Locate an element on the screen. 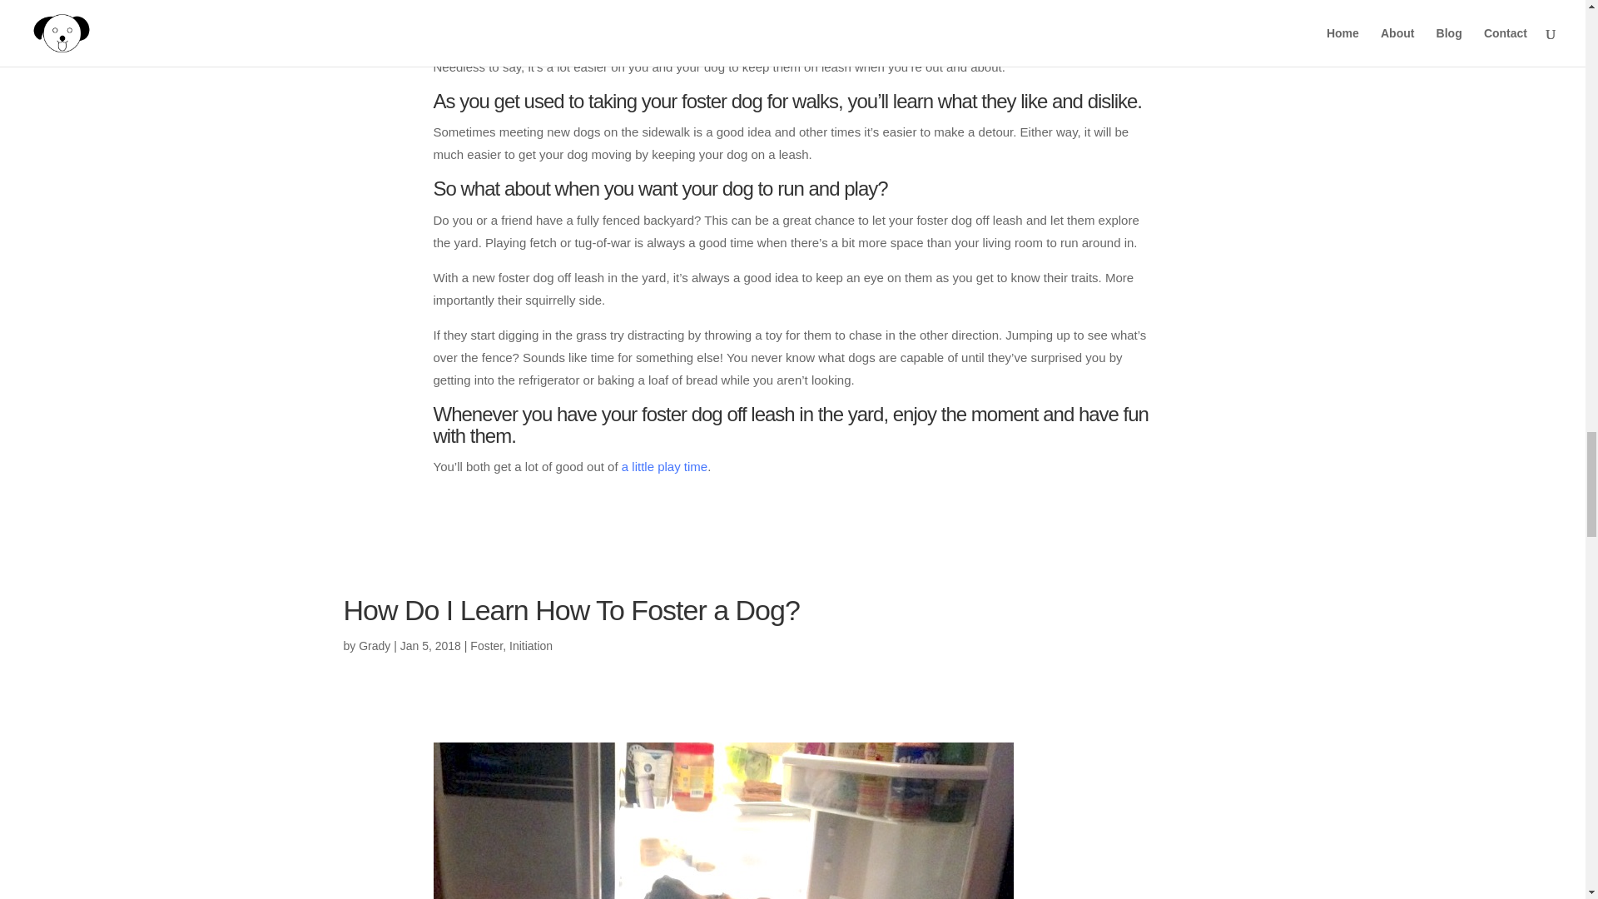 This screenshot has width=1598, height=899. a little play time is located at coordinates (664, 466).